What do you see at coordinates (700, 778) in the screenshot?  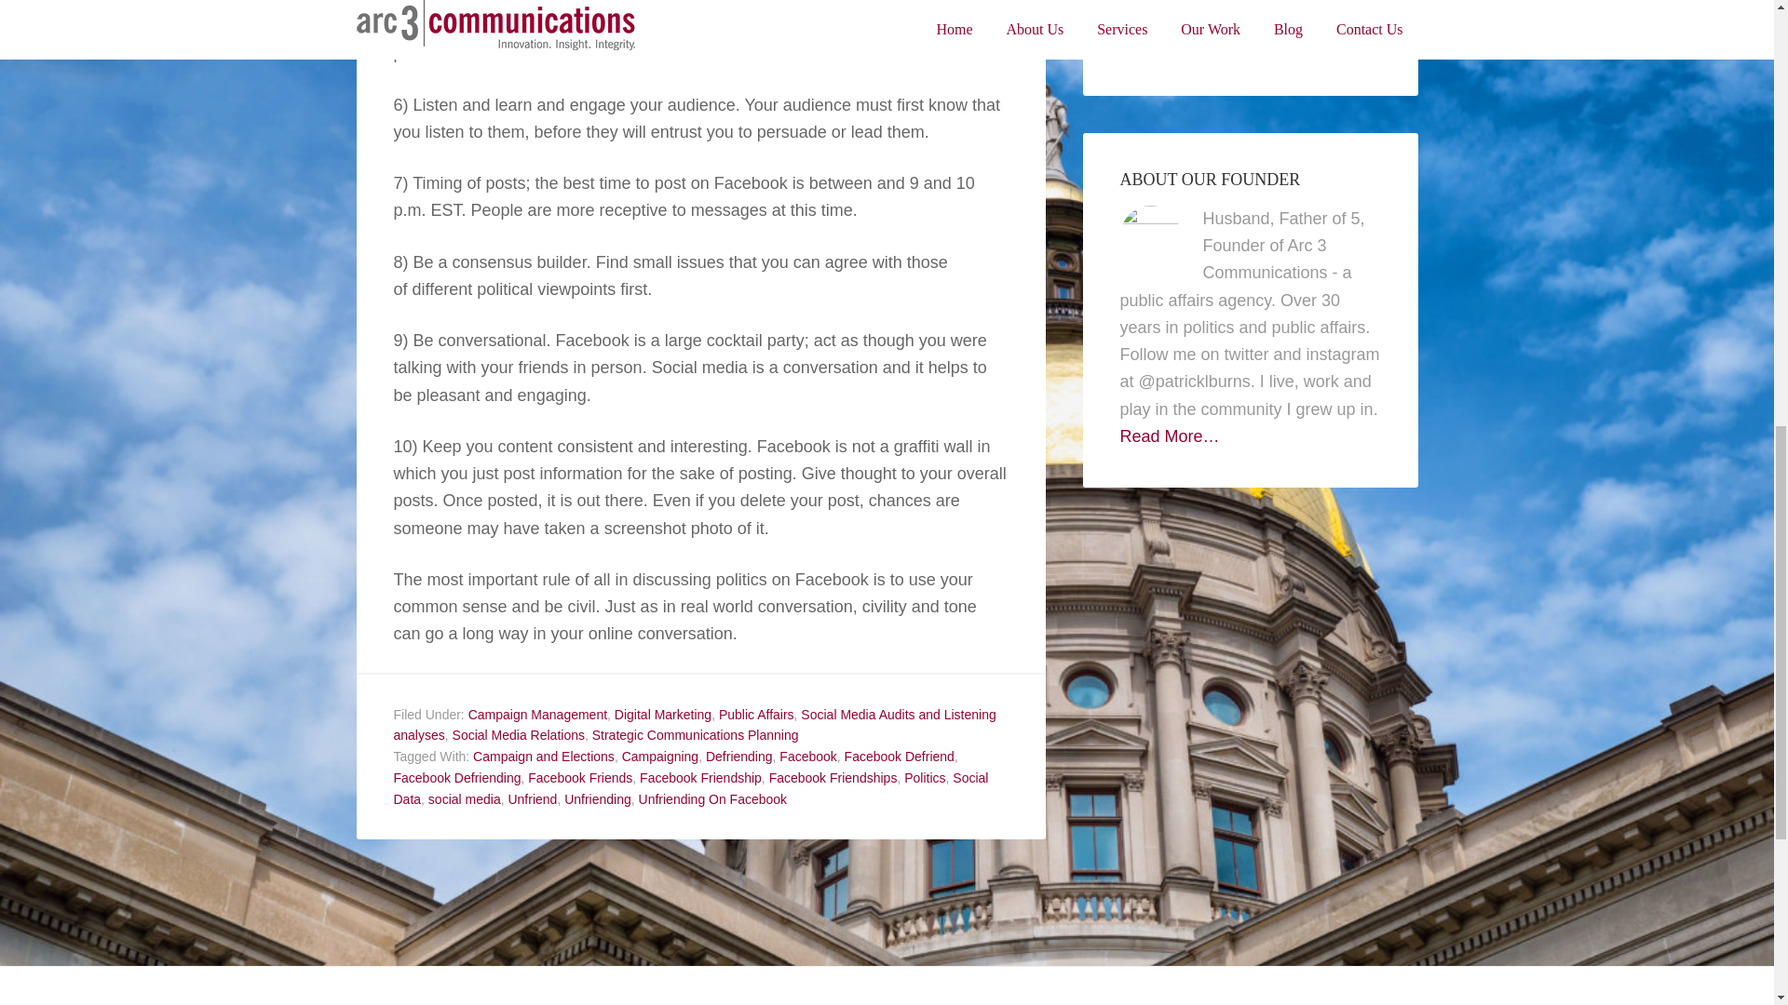 I see `Facebook Friendship` at bounding box center [700, 778].